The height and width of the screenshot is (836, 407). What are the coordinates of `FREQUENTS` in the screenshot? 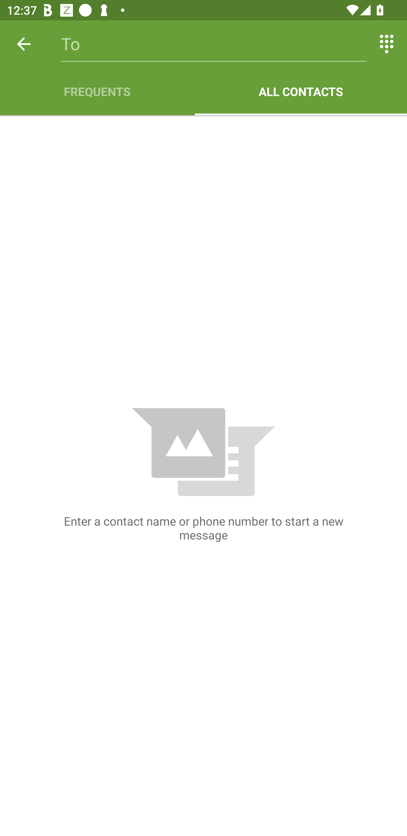 It's located at (97, 92).